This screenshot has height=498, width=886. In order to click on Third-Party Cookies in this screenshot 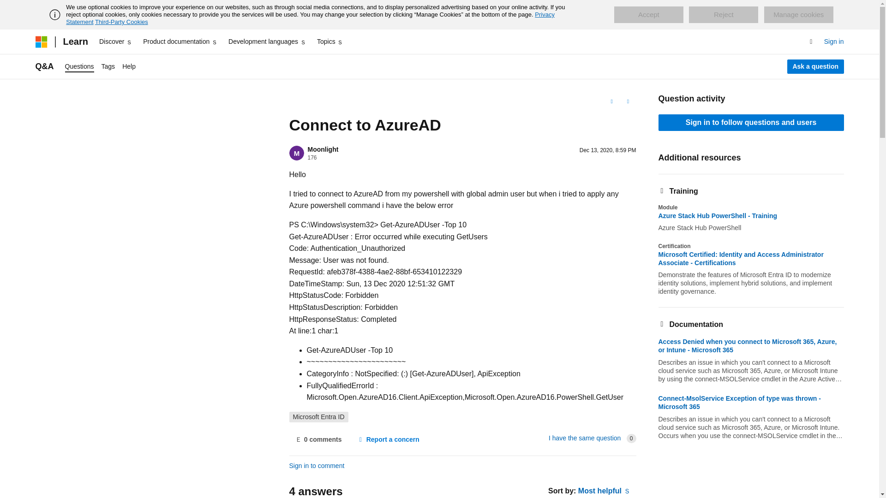, I will do `click(121, 22)`.